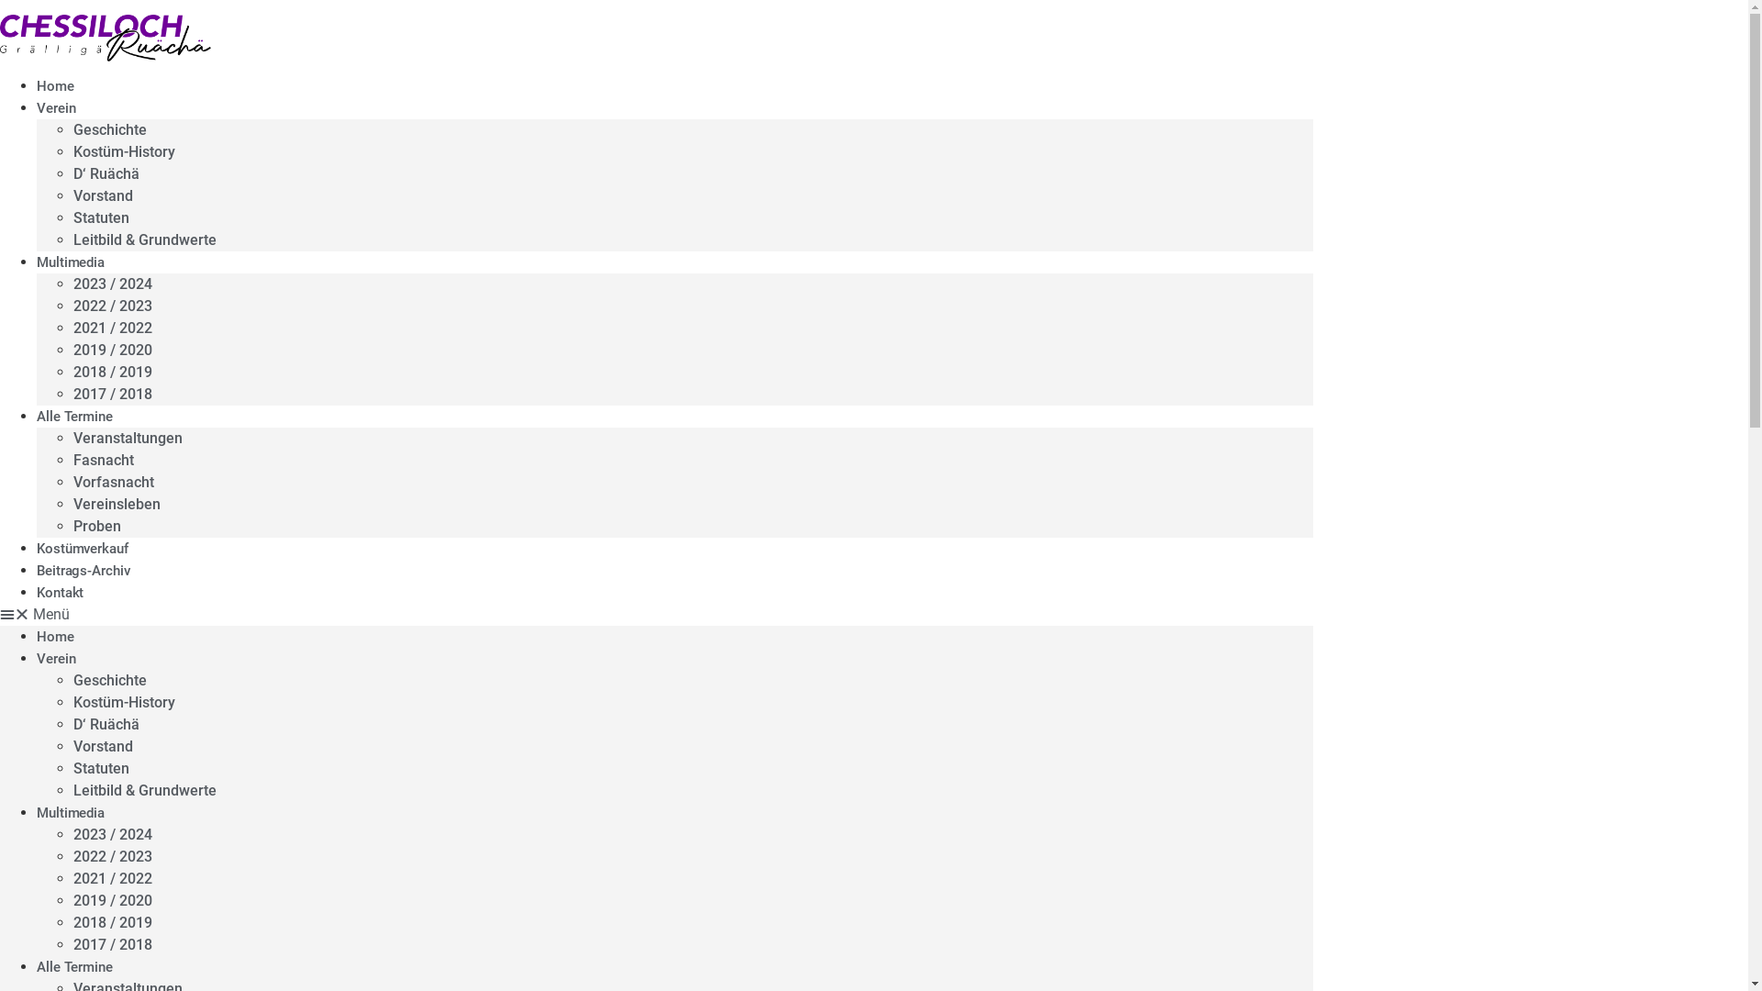 This screenshot has width=1762, height=991. I want to click on 2022 / 2023, so click(113, 857).